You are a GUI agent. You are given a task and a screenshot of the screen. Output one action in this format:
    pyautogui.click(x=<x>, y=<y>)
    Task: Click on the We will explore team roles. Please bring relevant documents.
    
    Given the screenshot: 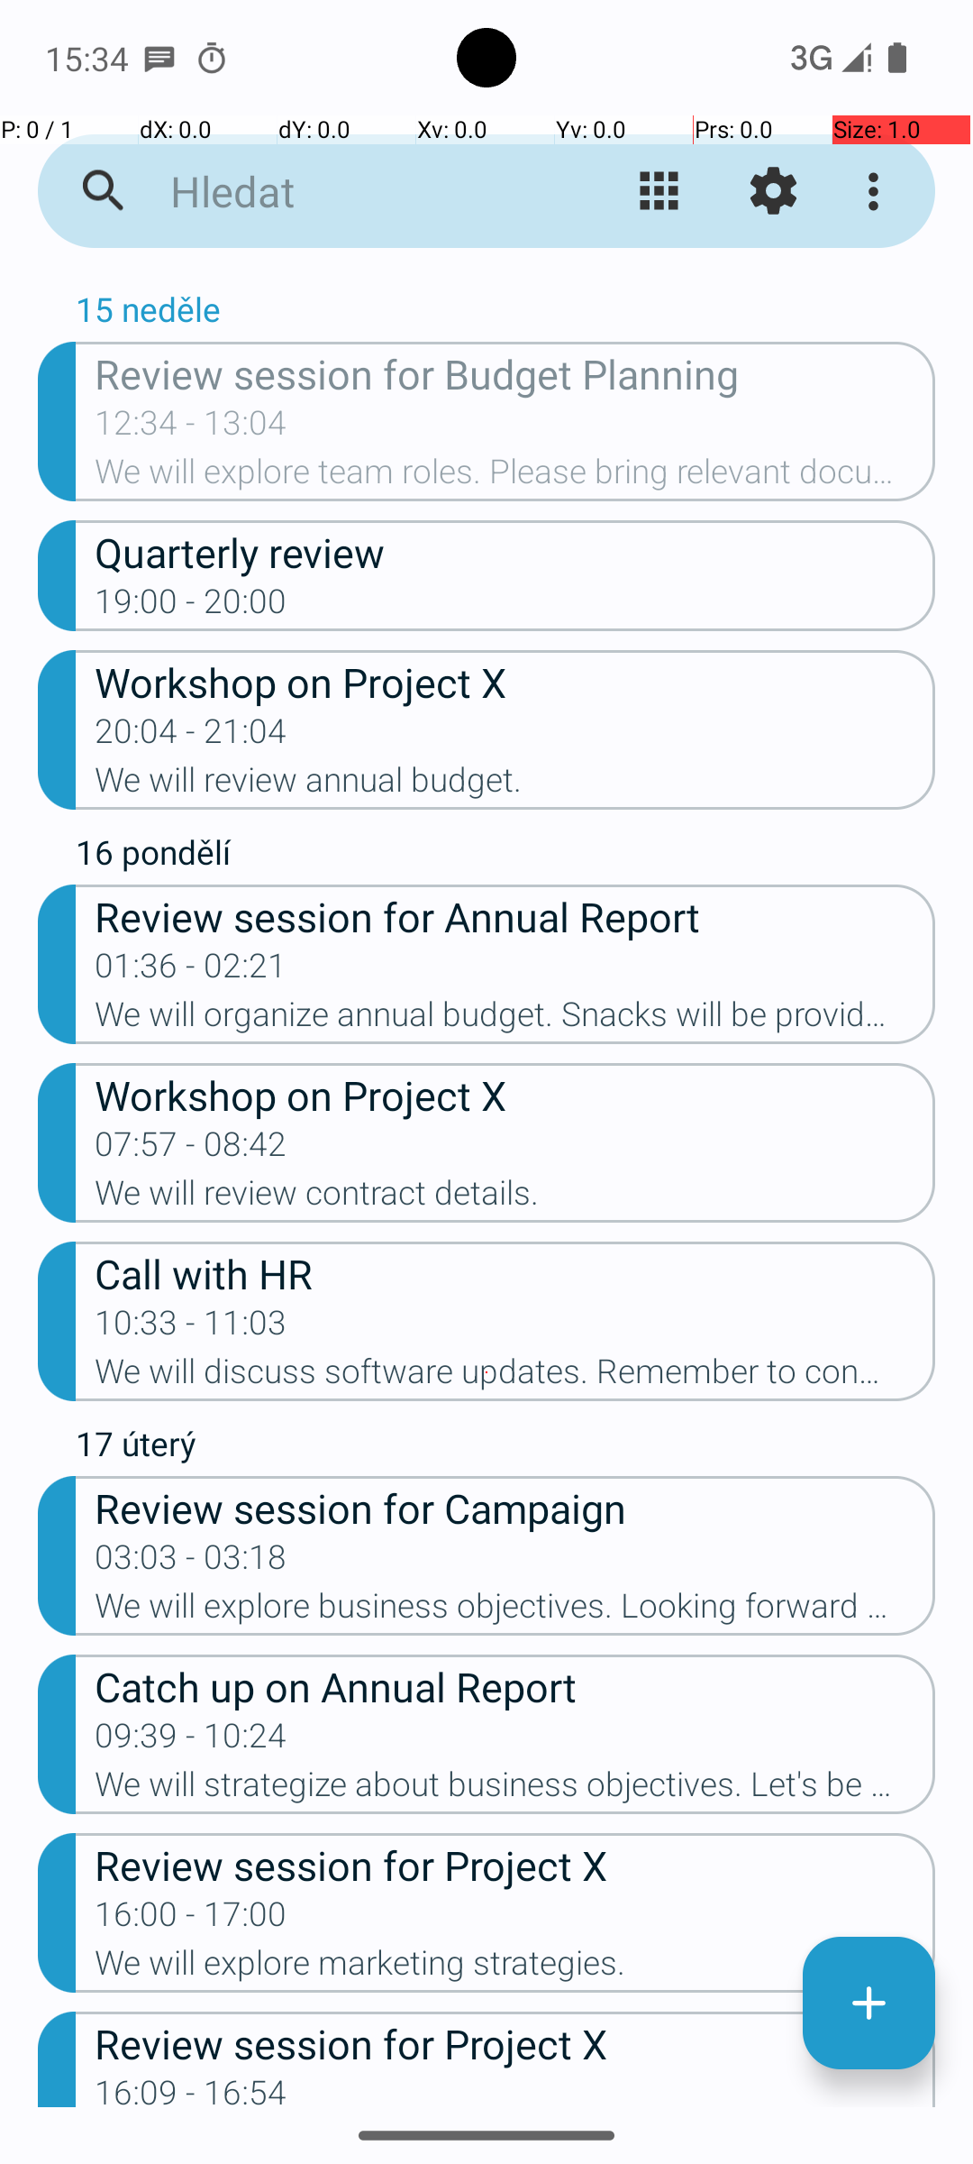 What is the action you would take?
    pyautogui.click(x=515, y=477)
    